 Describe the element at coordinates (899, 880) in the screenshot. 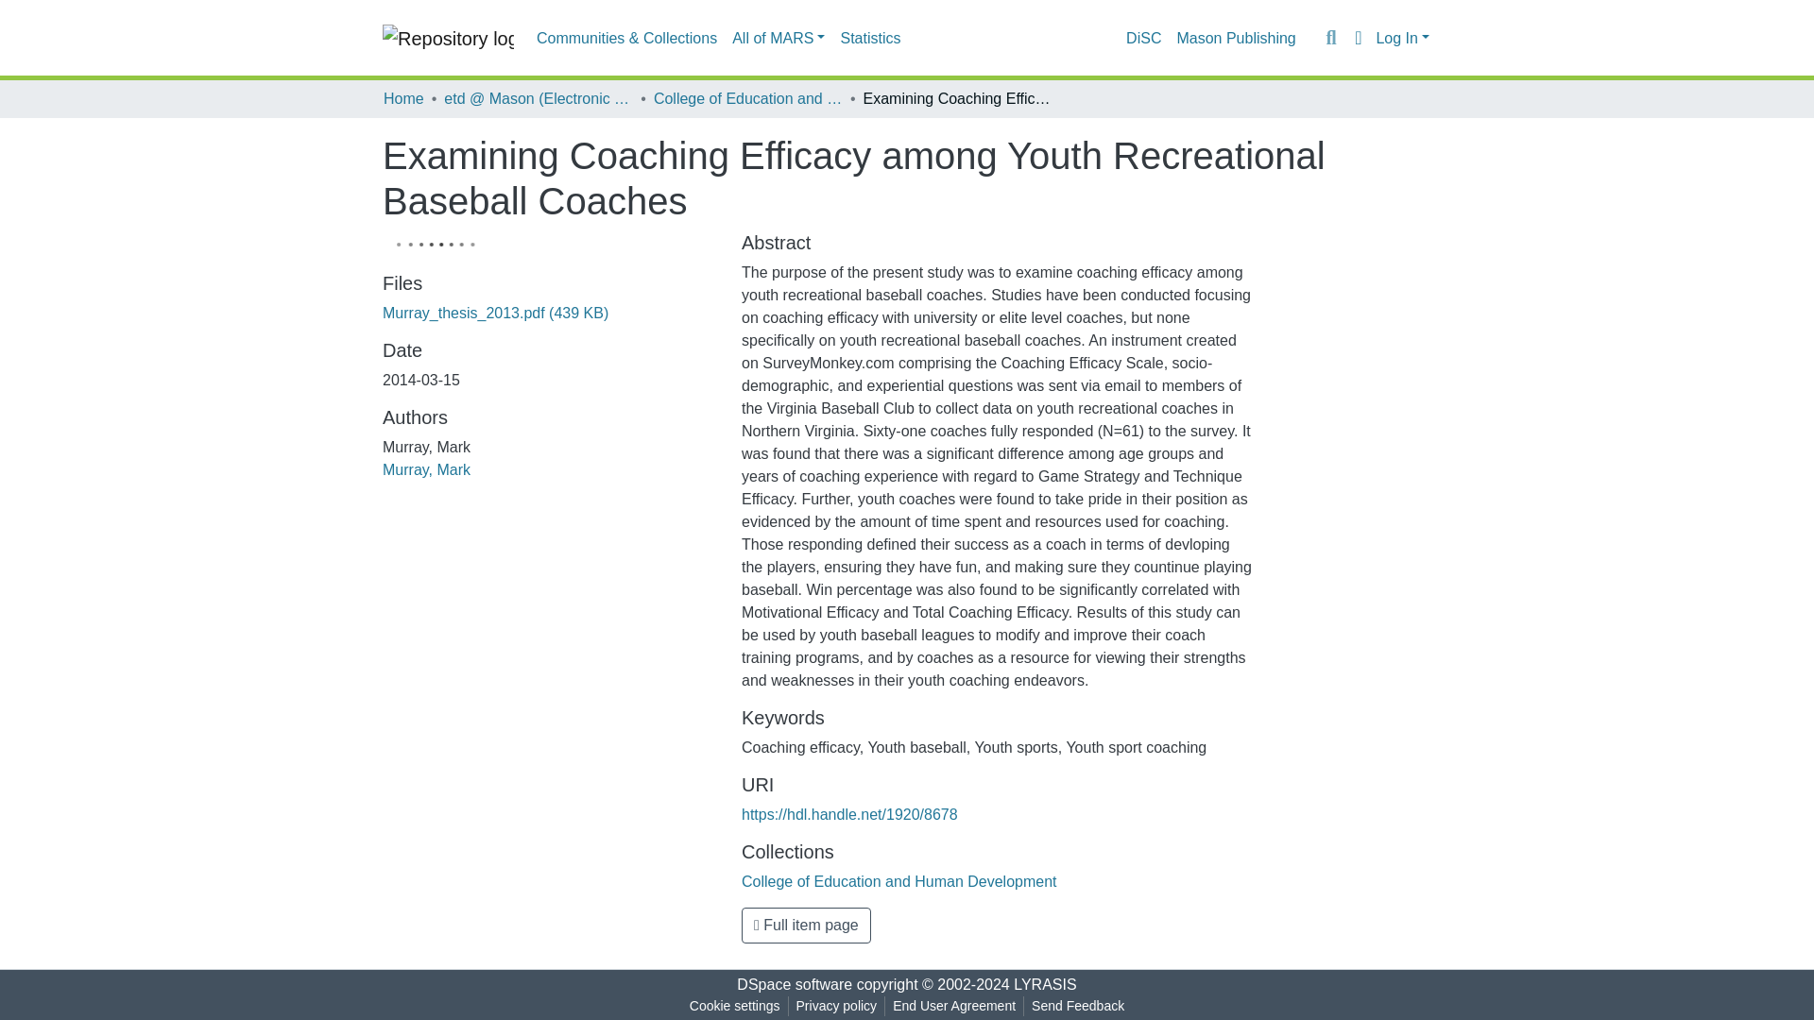

I see `College of Education and Human Development` at that location.